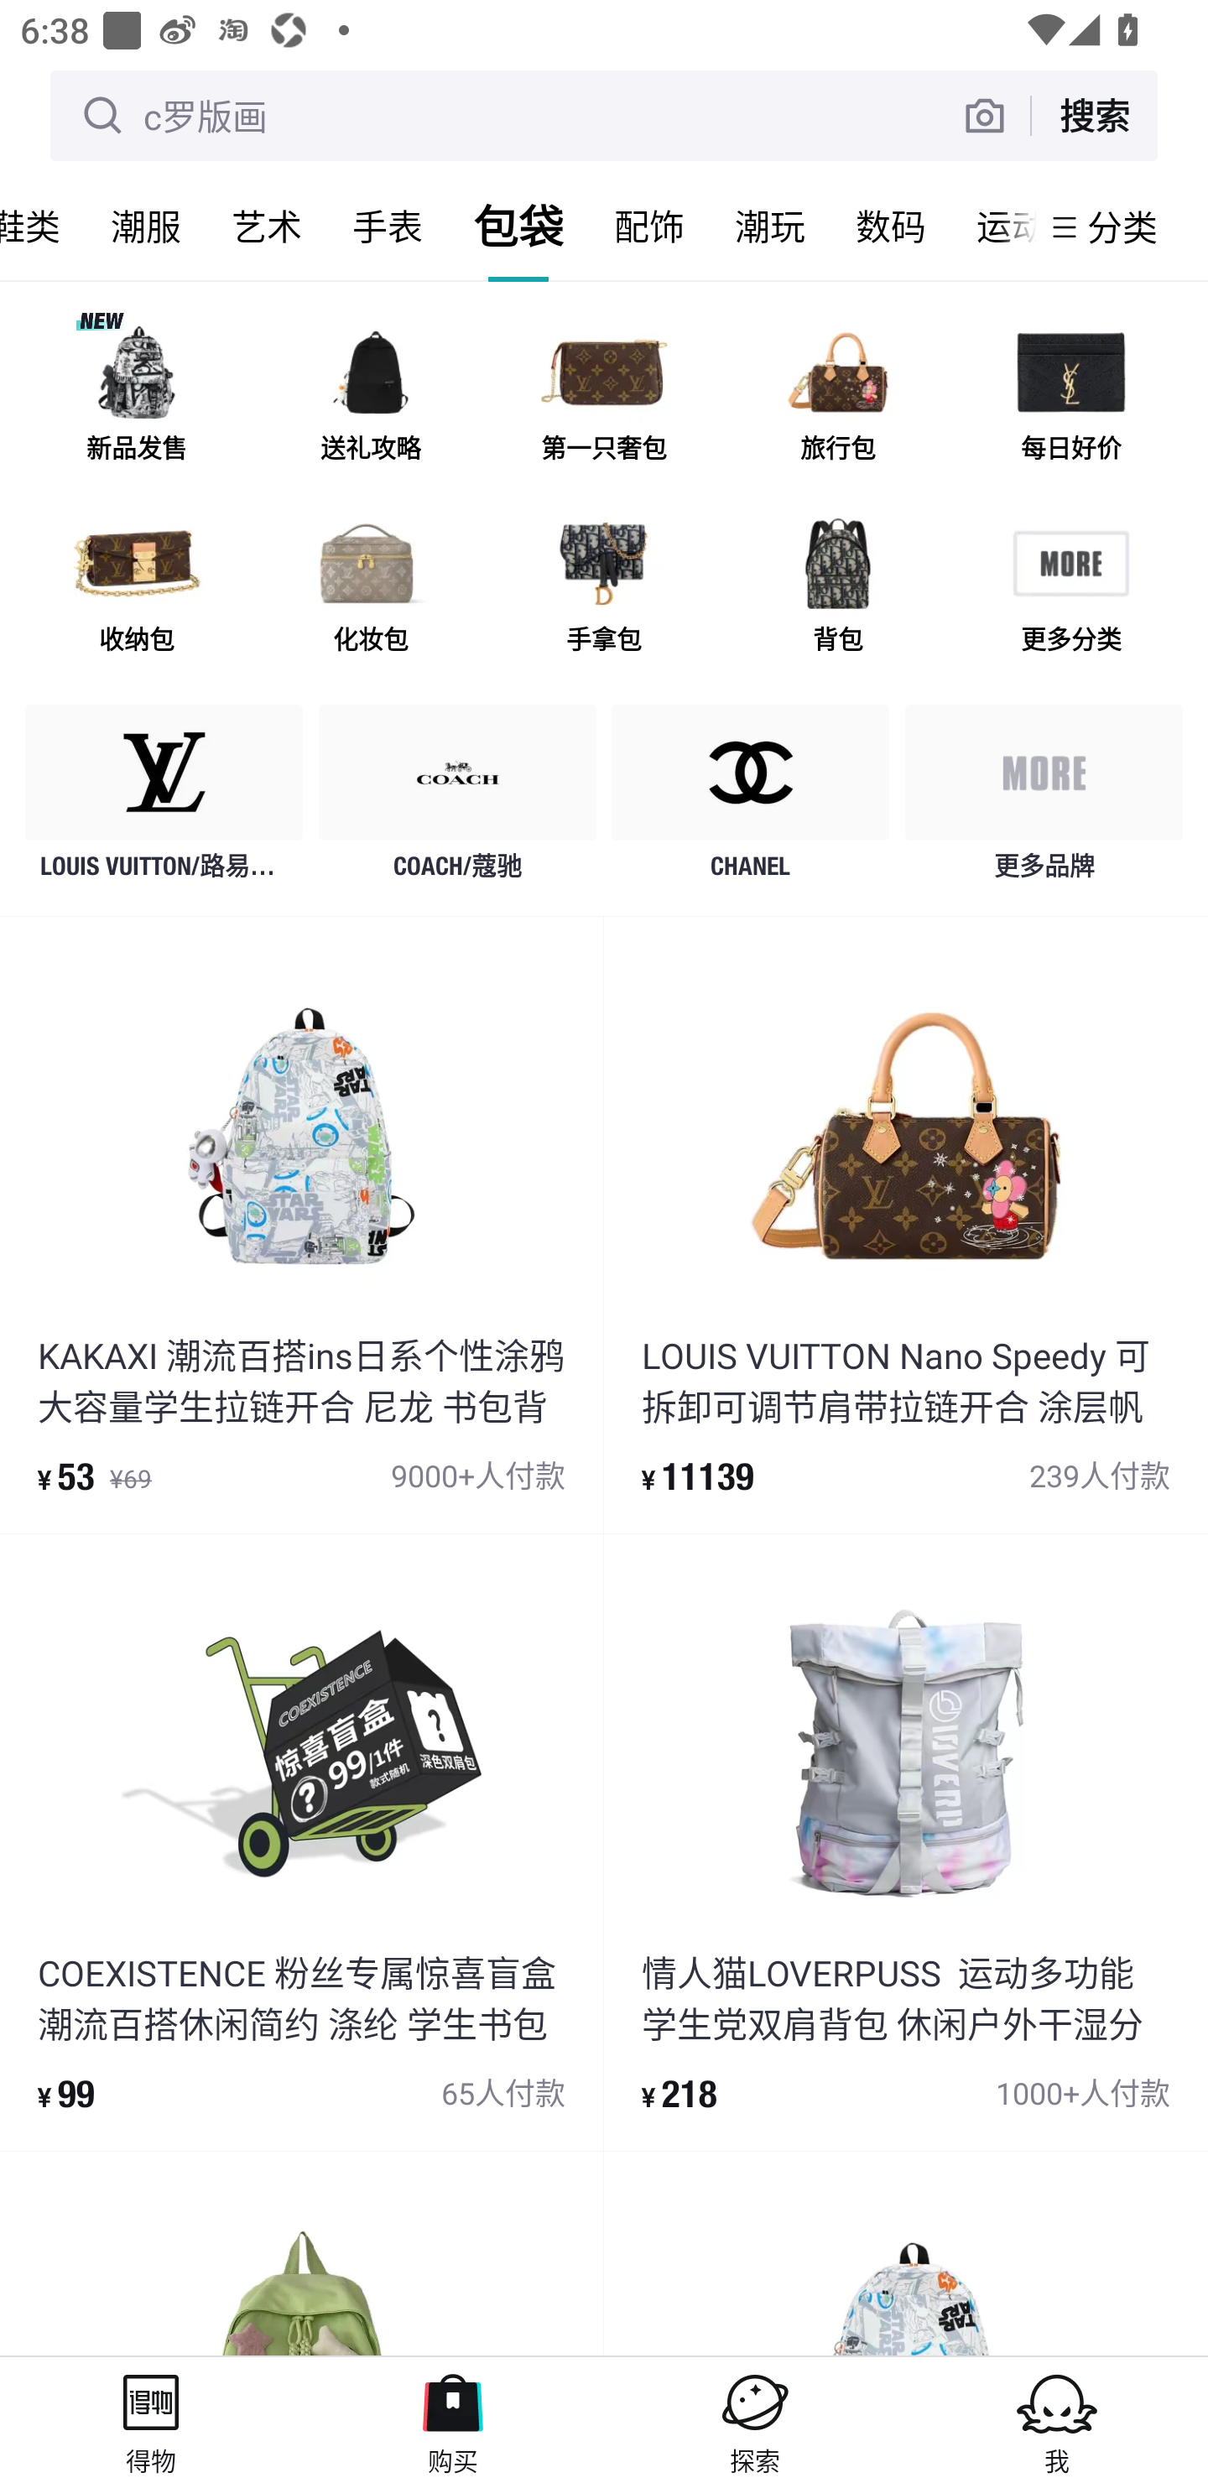 Image resolution: width=1208 pixels, height=2483 pixels. I want to click on 送礼攻略, so click(370, 398).